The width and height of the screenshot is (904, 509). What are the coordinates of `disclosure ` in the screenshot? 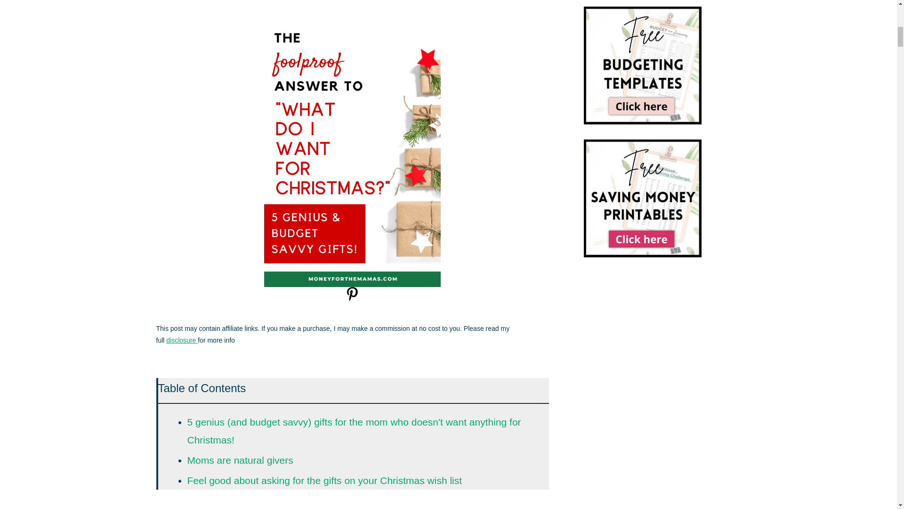 It's located at (182, 340).